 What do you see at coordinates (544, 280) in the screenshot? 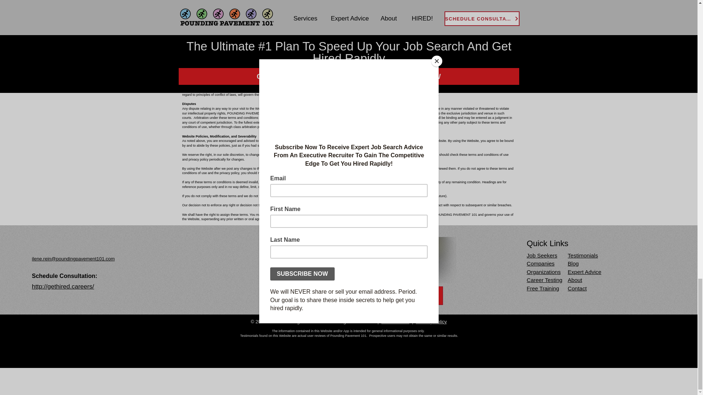
I see `Career Testing` at bounding box center [544, 280].